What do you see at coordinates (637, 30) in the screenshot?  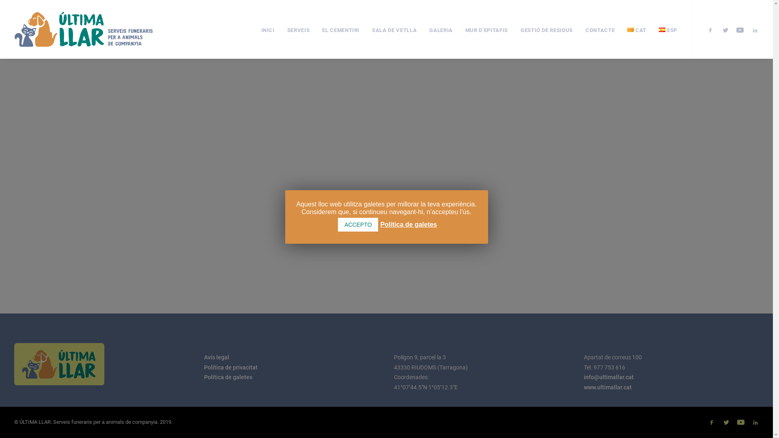 I see `CAT` at bounding box center [637, 30].